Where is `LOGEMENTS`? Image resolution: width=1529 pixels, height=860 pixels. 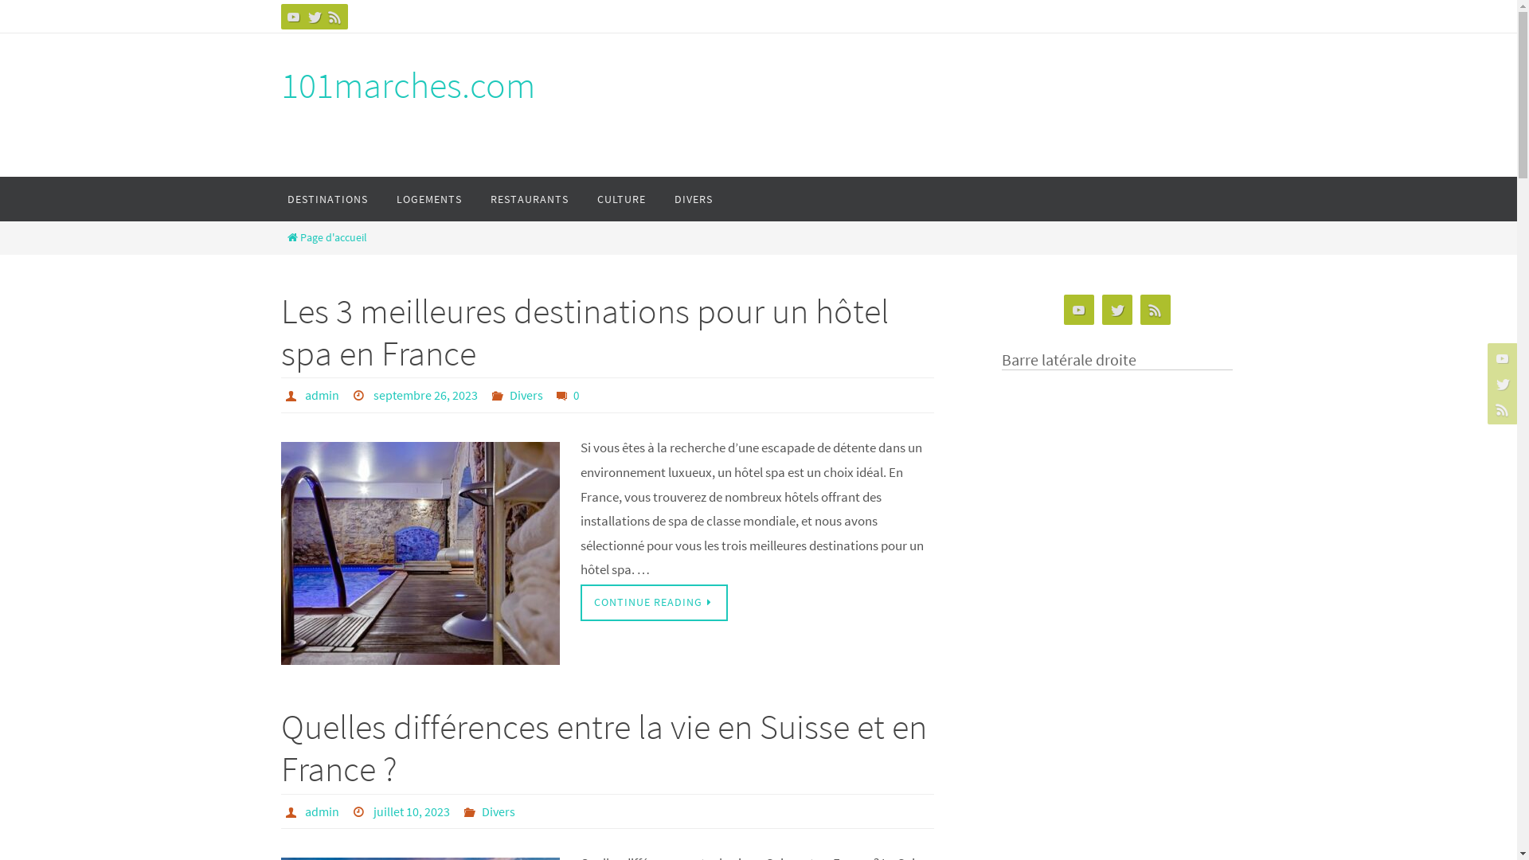
LOGEMENTS is located at coordinates (429, 199).